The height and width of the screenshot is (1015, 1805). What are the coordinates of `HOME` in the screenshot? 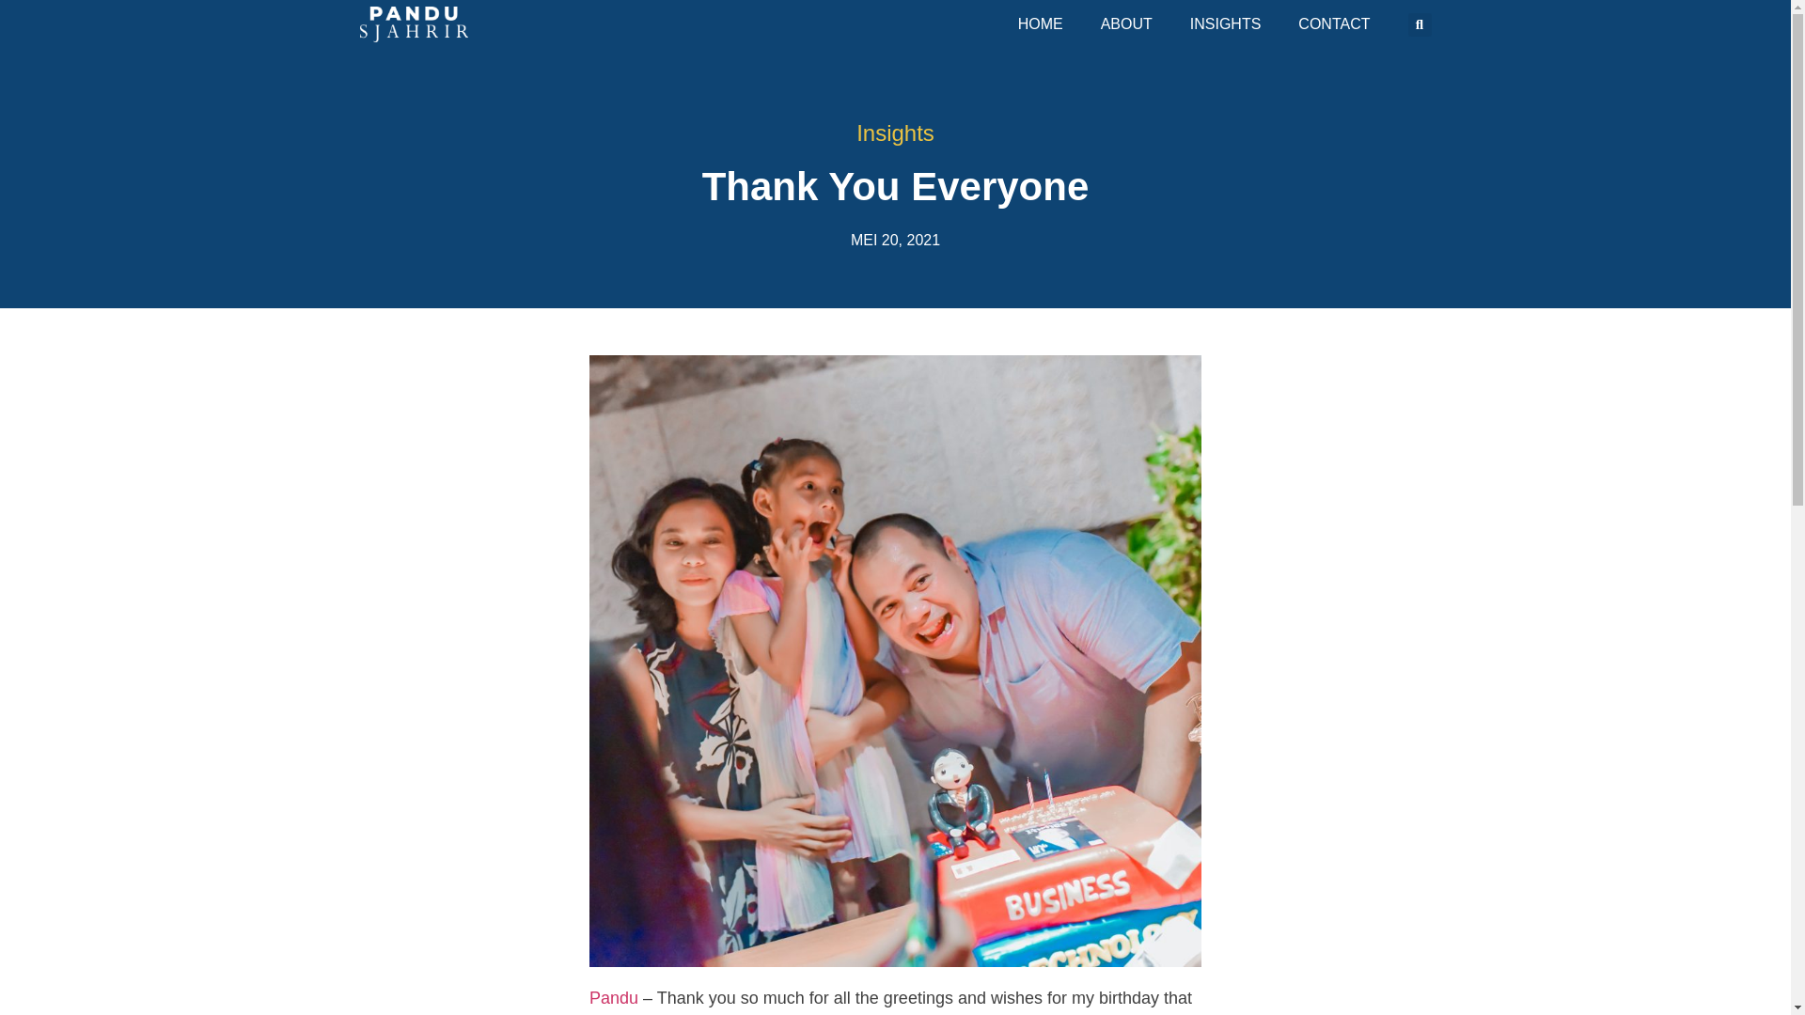 It's located at (1040, 24).